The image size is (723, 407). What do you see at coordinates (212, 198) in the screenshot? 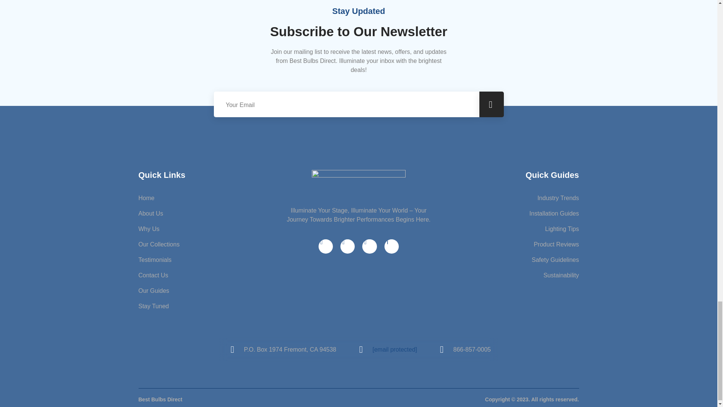
I see `Home` at bounding box center [212, 198].